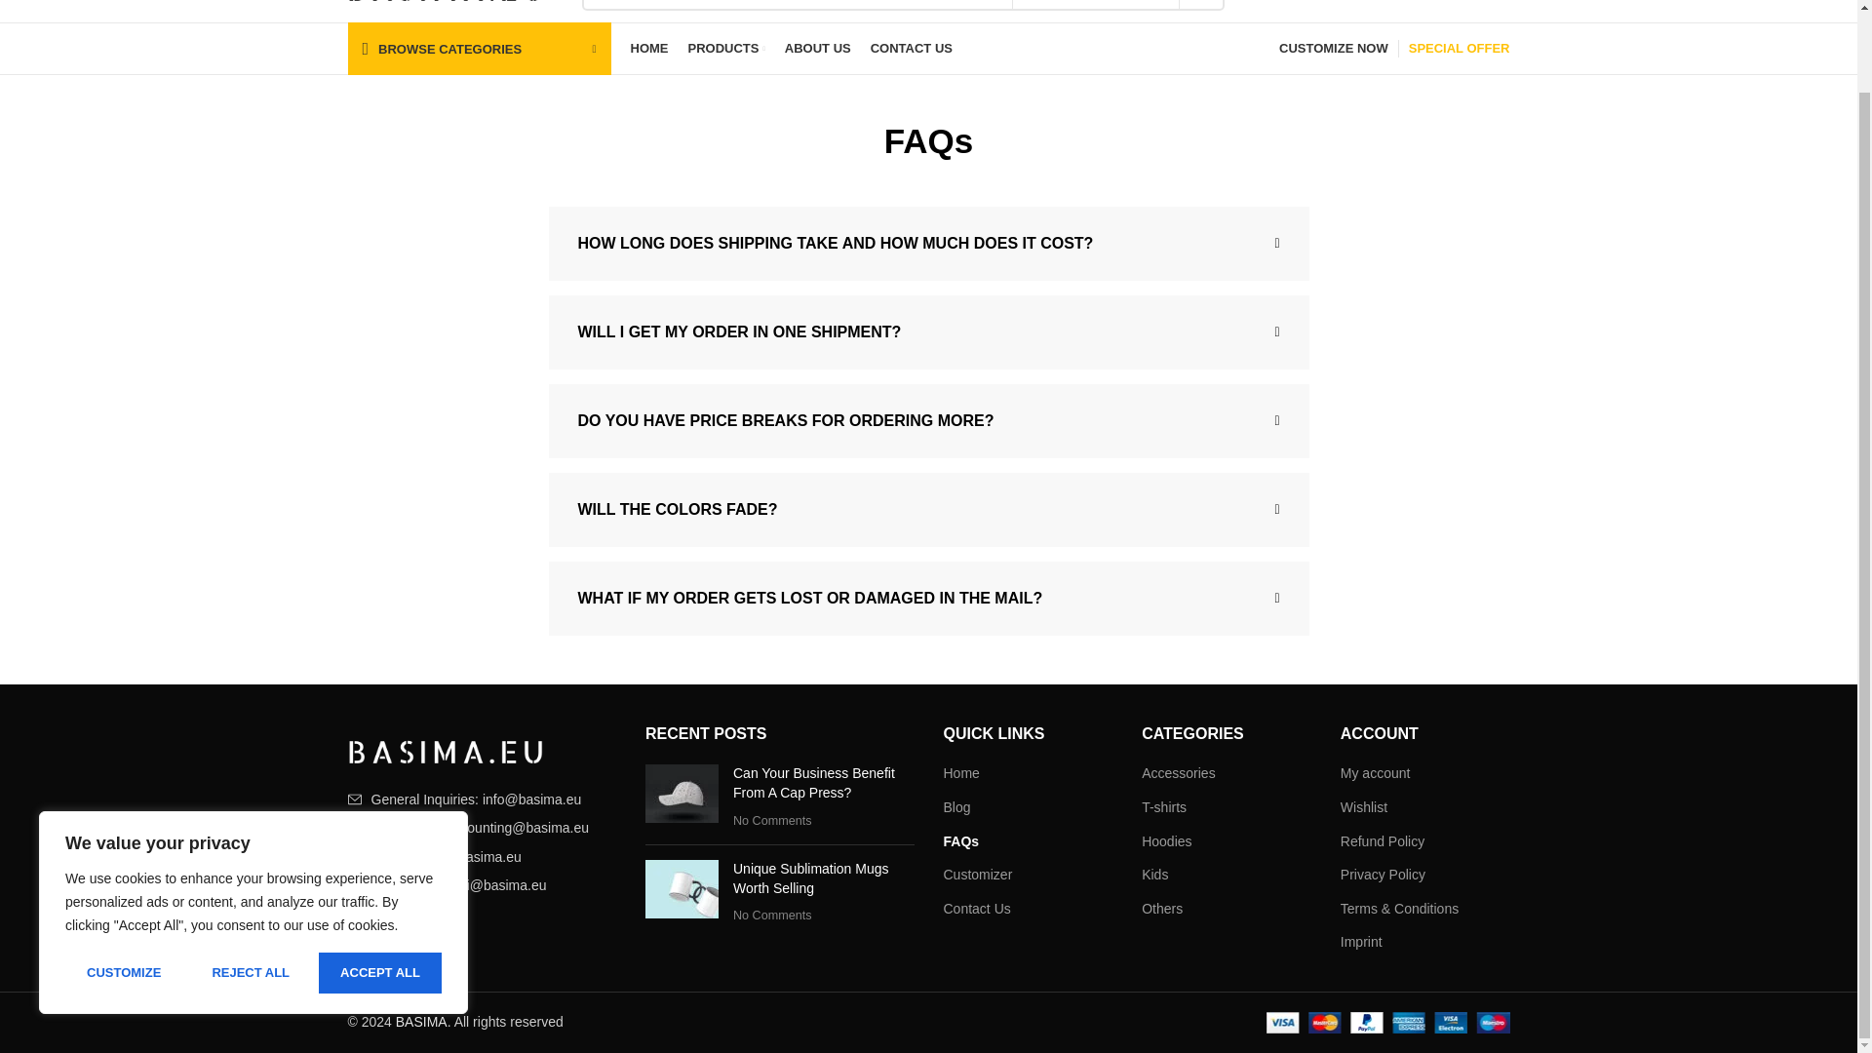 The height and width of the screenshot is (1053, 1872). What do you see at coordinates (250, 885) in the screenshot?
I see `REJECT ALL` at bounding box center [250, 885].